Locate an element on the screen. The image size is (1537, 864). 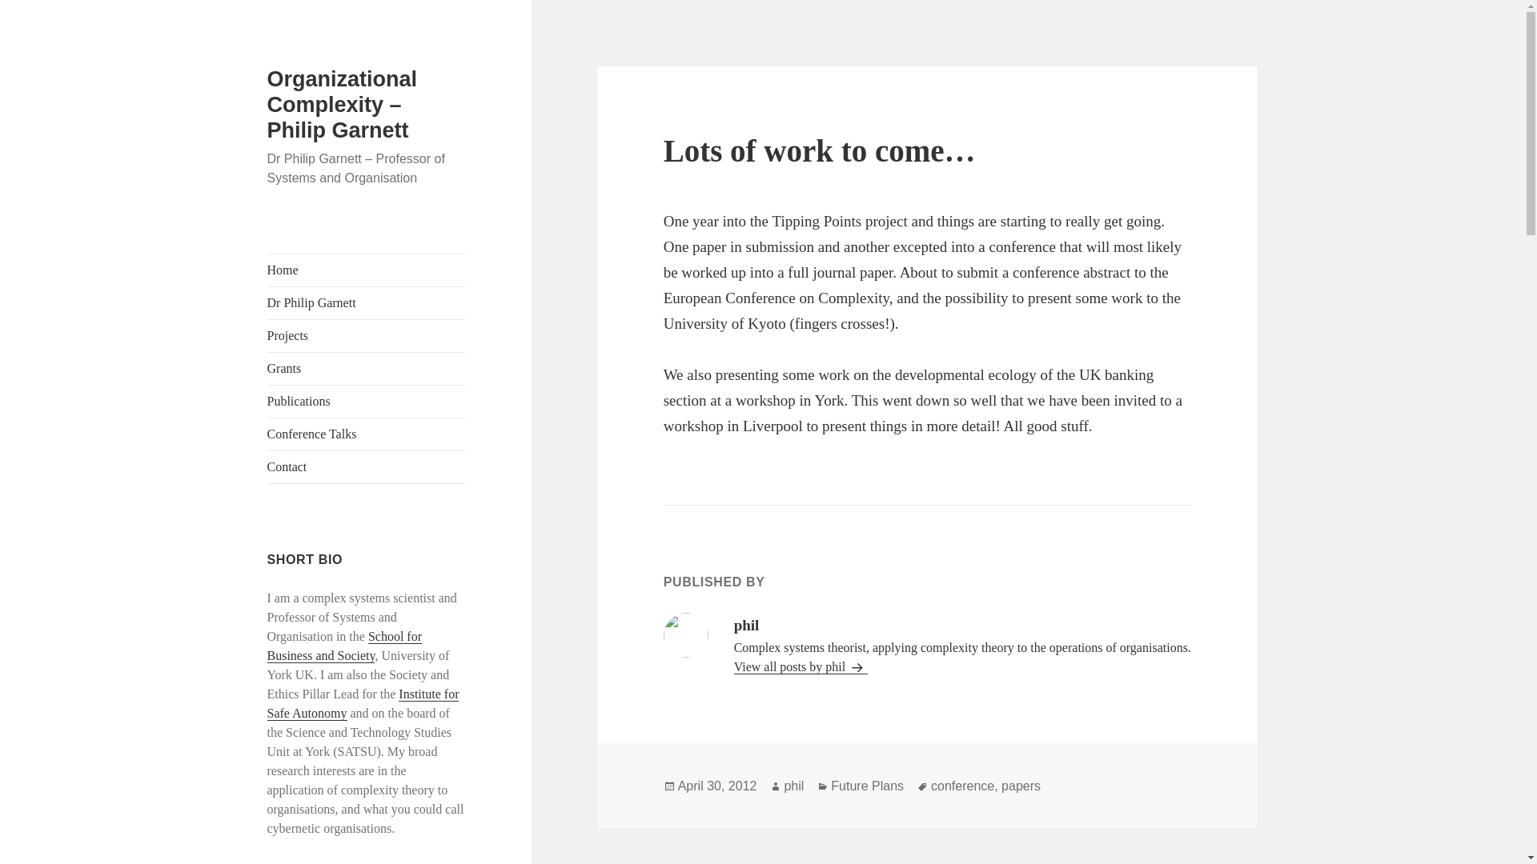
Institute for Safe Autonomy is located at coordinates (363, 703).